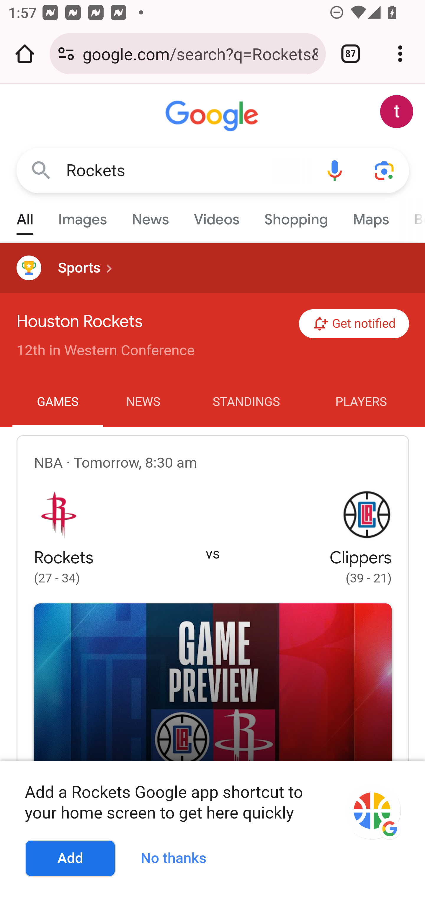  What do you see at coordinates (41, 170) in the screenshot?
I see `Google Search` at bounding box center [41, 170].